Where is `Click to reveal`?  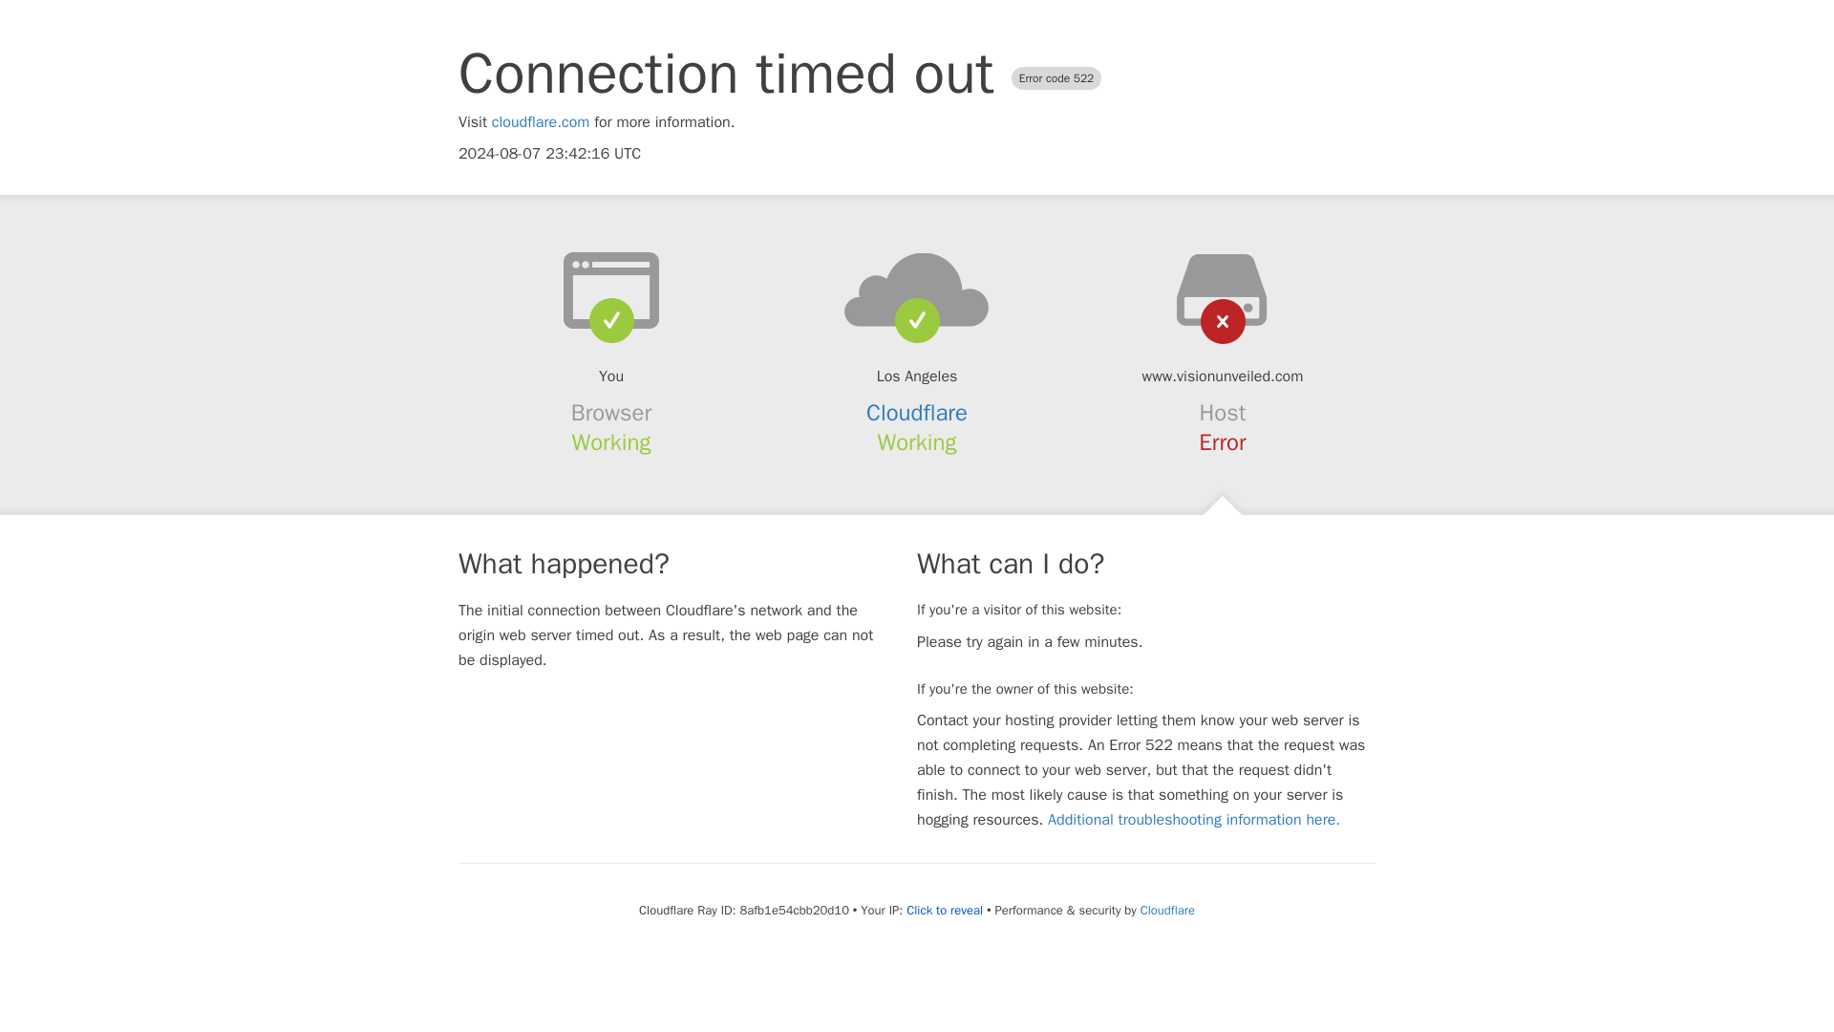
Click to reveal is located at coordinates (944, 910).